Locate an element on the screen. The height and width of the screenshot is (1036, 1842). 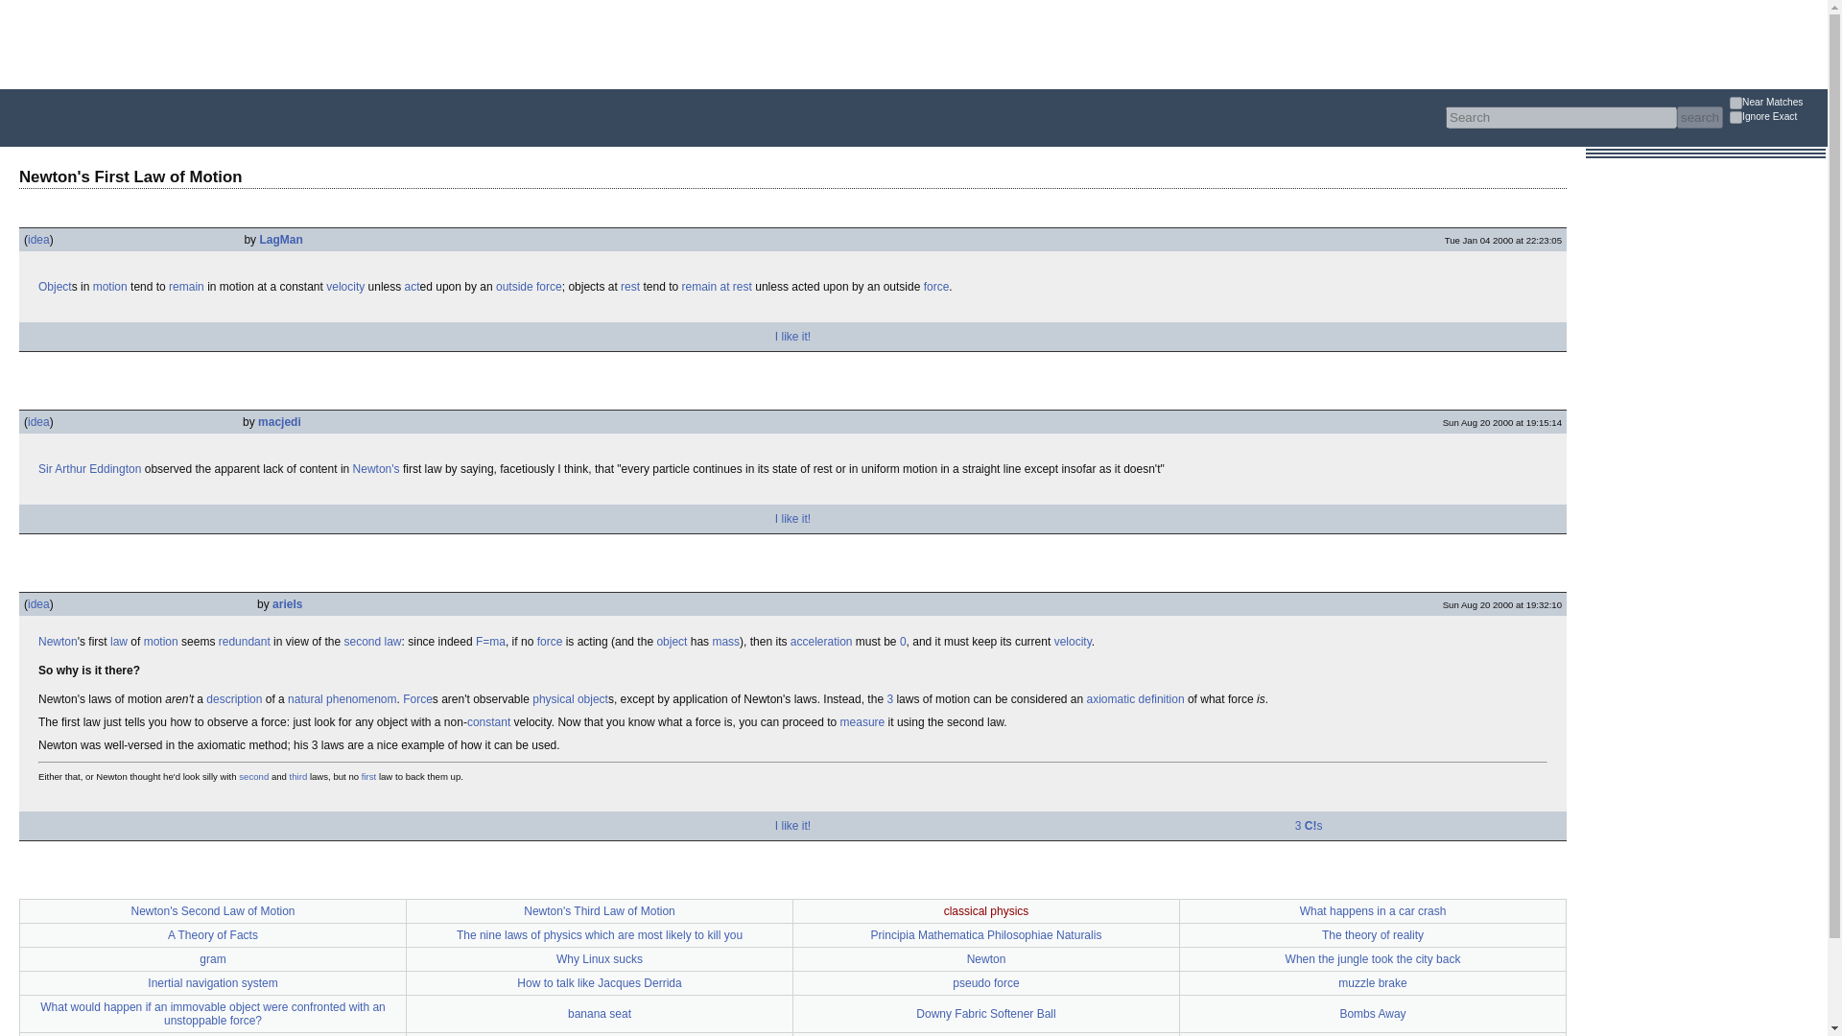
Everything is located at coordinates (307, 148).